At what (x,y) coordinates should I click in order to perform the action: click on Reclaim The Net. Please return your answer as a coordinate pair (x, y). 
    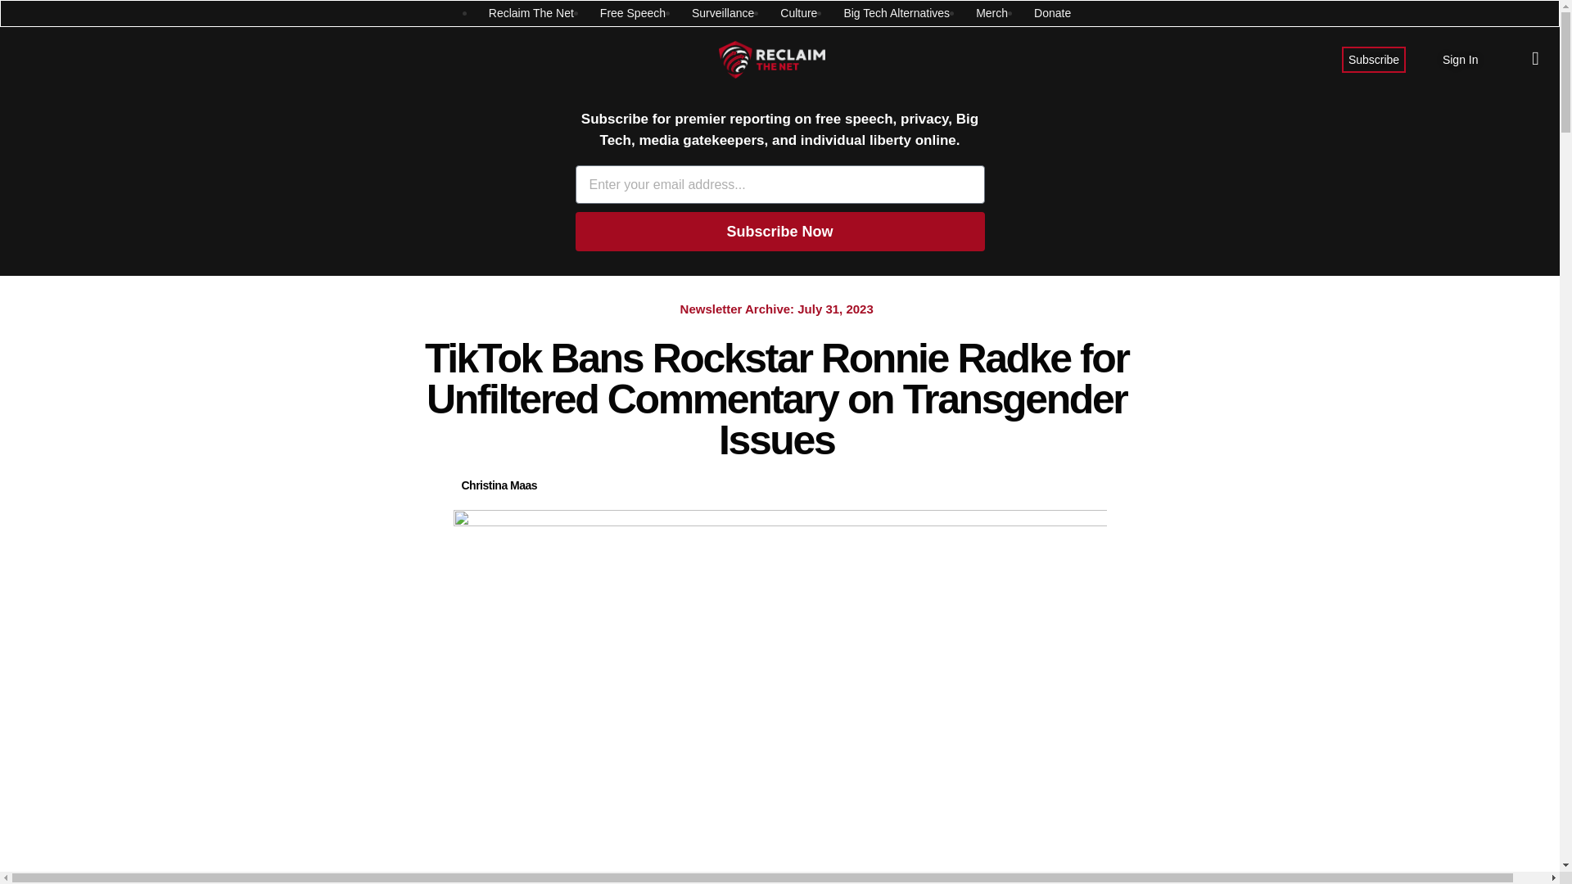
    Looking at the image, I should click on (531, 13).